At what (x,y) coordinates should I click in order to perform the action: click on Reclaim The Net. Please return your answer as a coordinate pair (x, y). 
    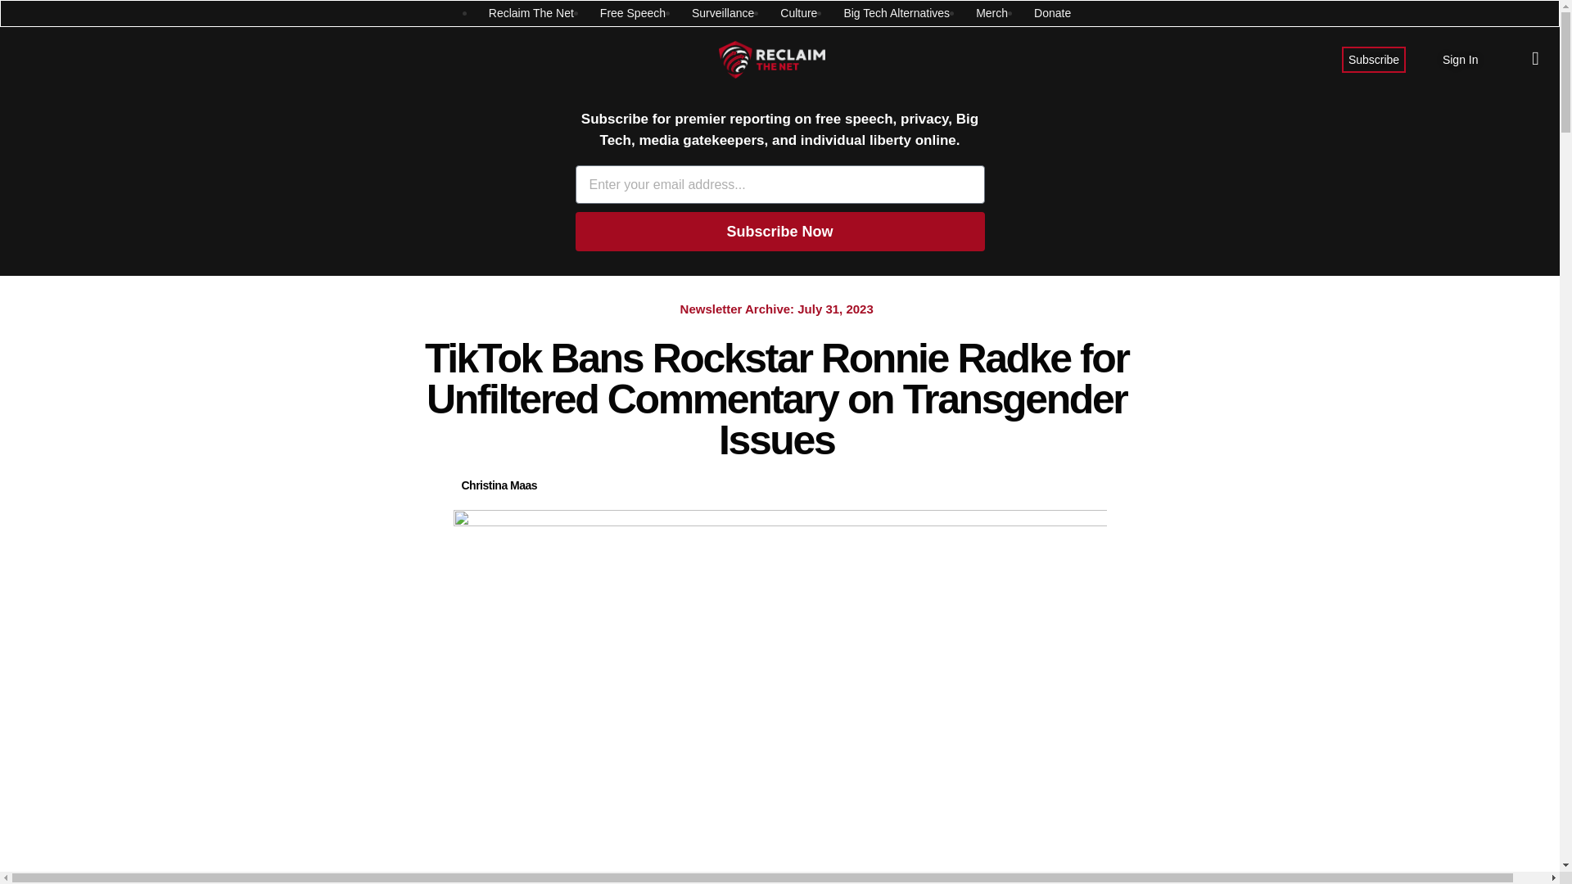
    Looking at the image, I should click on (531, 13).